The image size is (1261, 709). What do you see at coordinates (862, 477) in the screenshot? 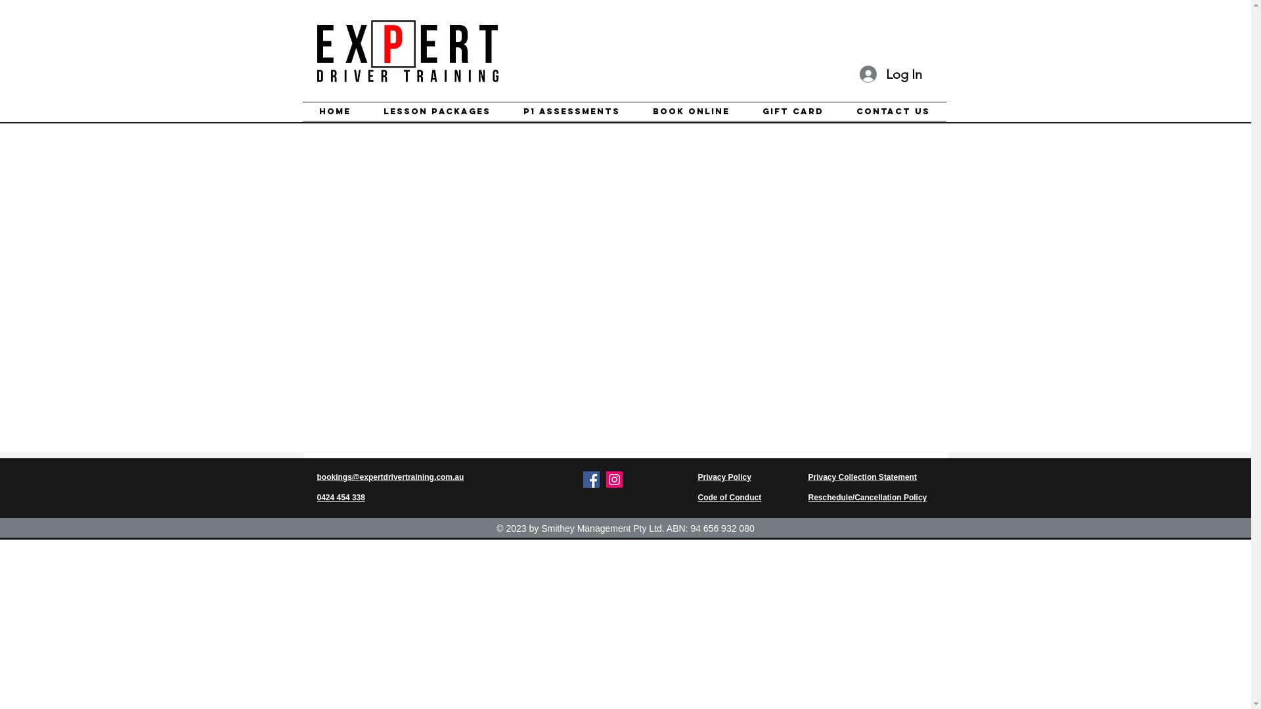
I see `Privacy Collection Statement` at bounding box center [862, 477].